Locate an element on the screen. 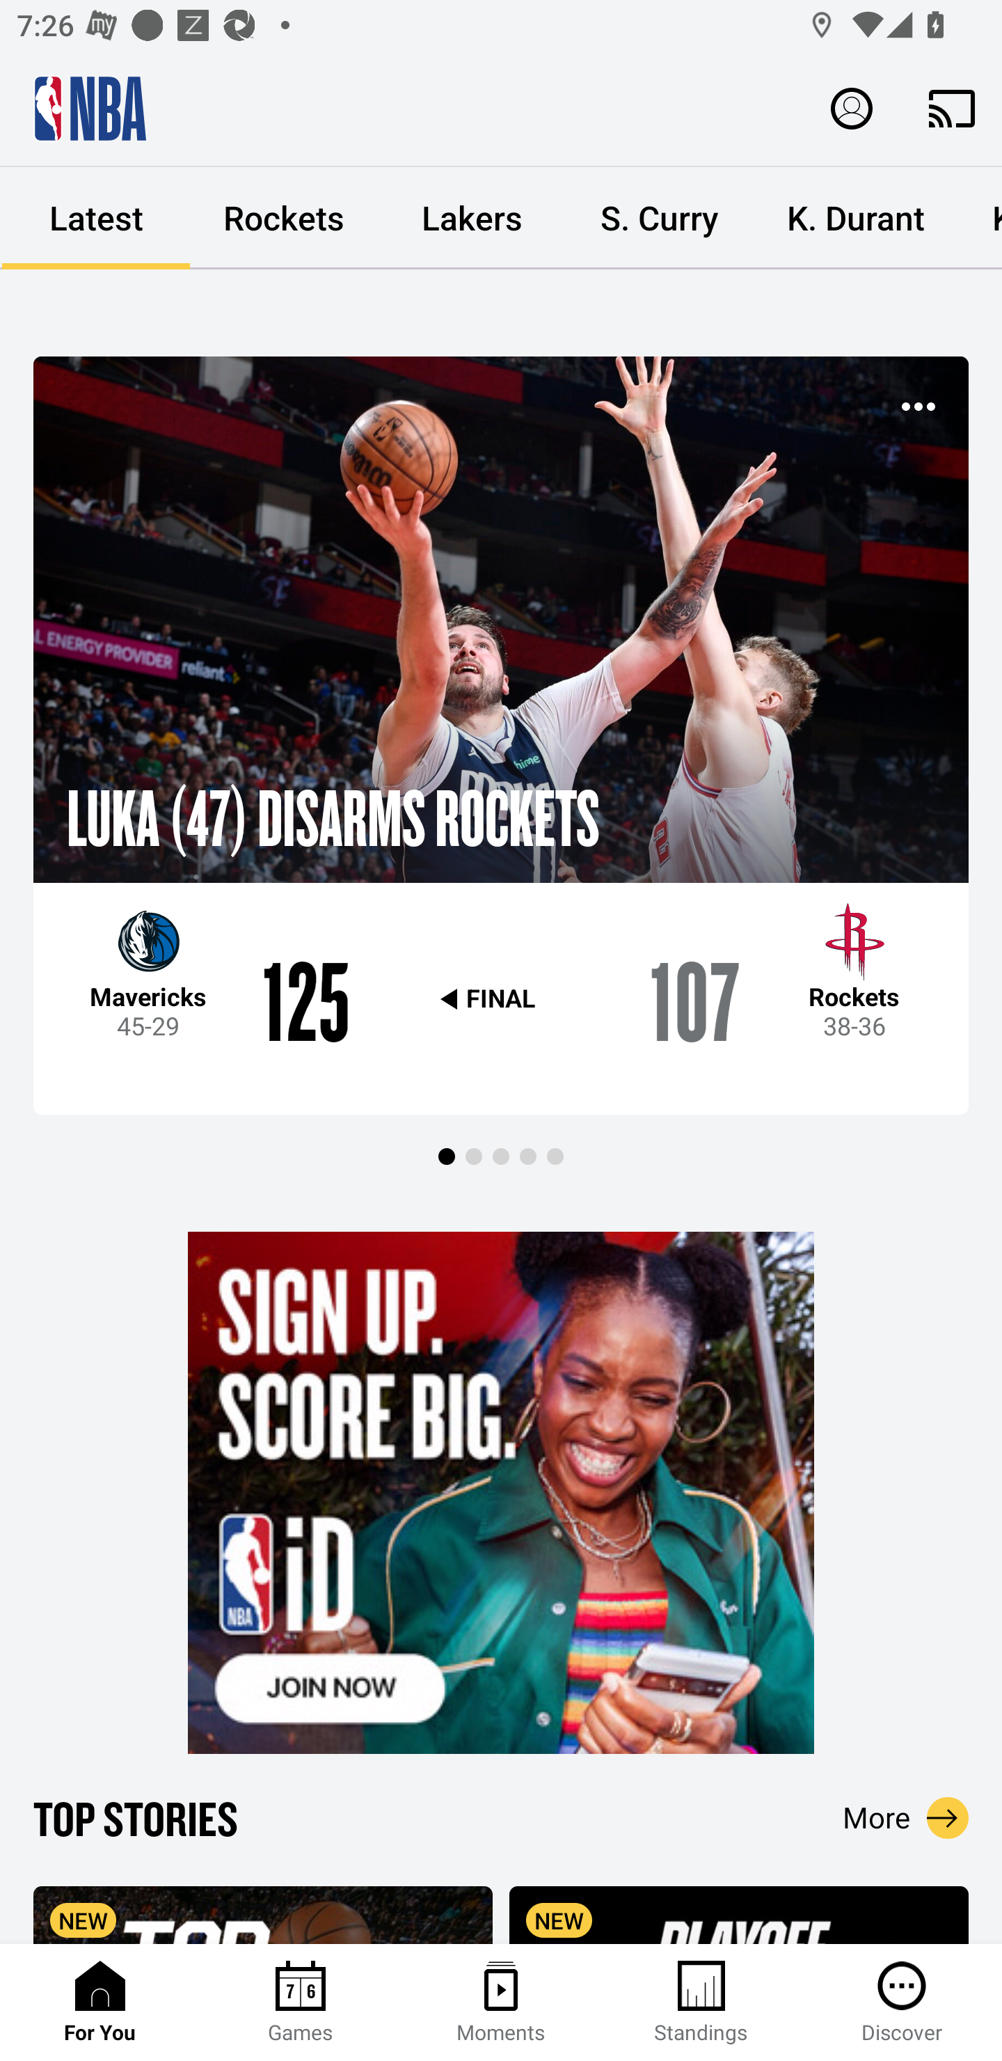 This screenshot has width=1002, height=2061. Lakers is located at coordinates (472, 219).